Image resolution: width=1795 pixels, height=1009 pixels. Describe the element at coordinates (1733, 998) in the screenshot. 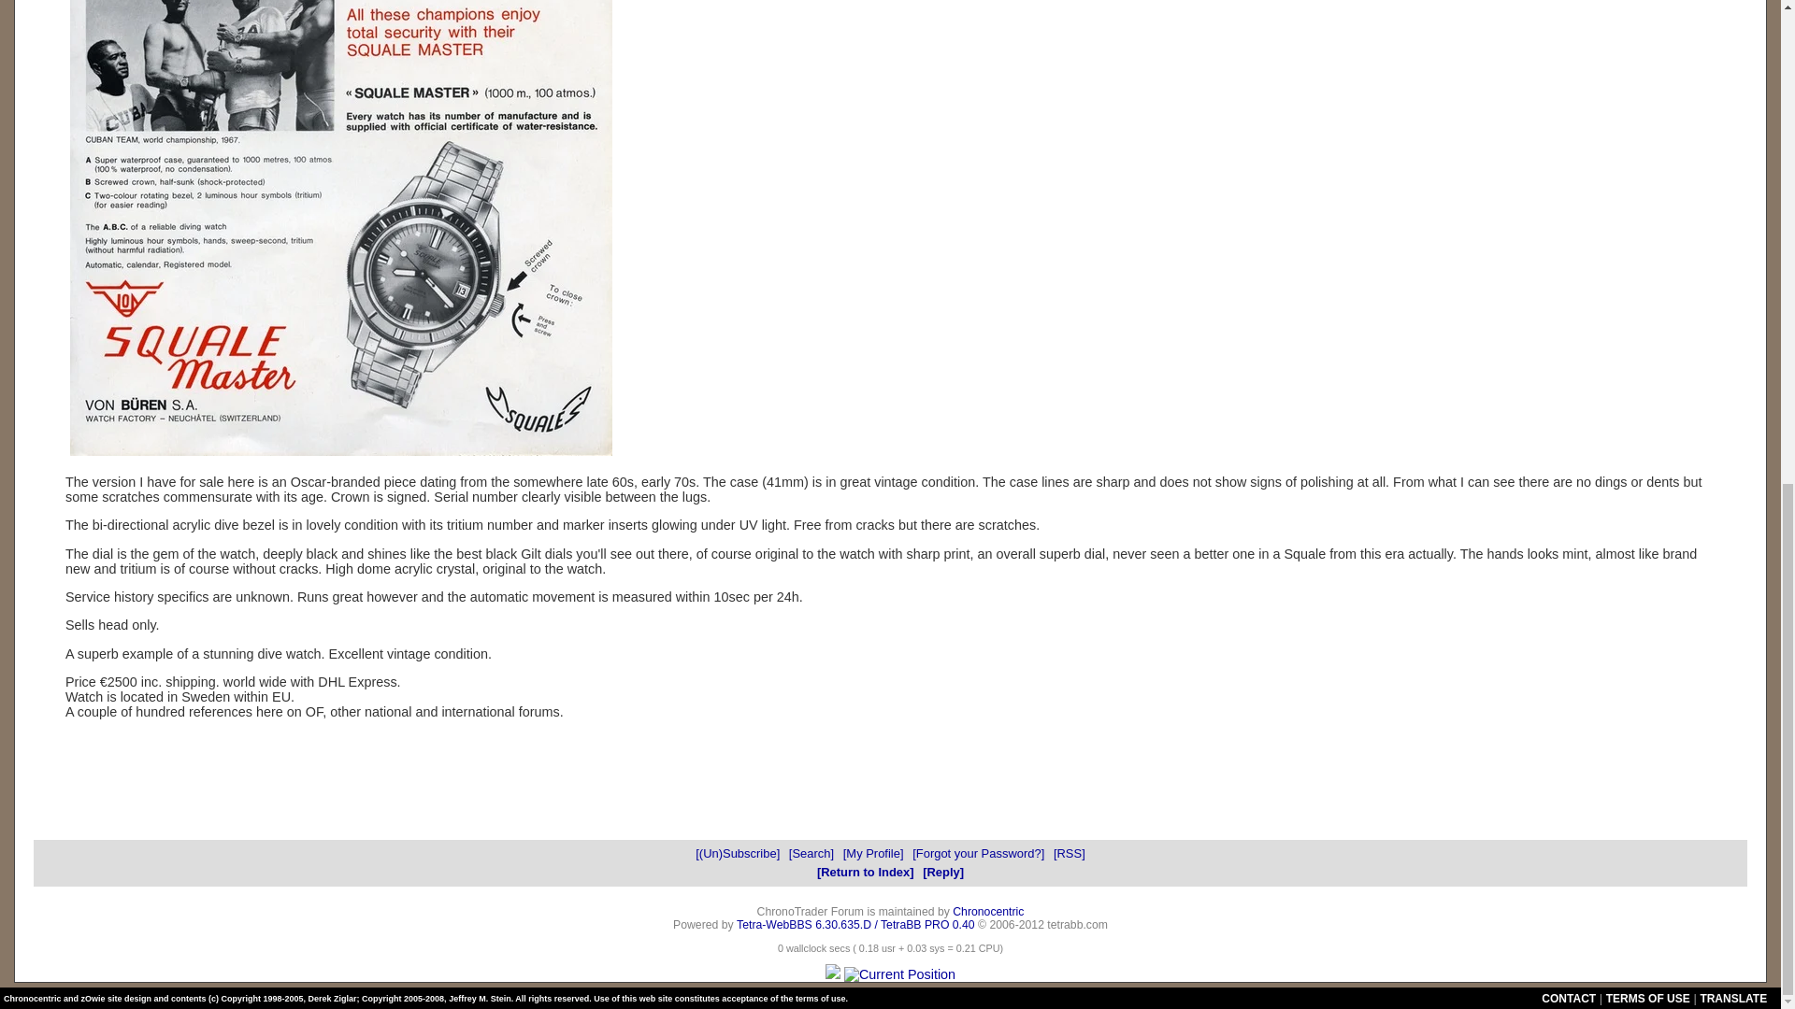

I see `TRANSLATE` at that location.